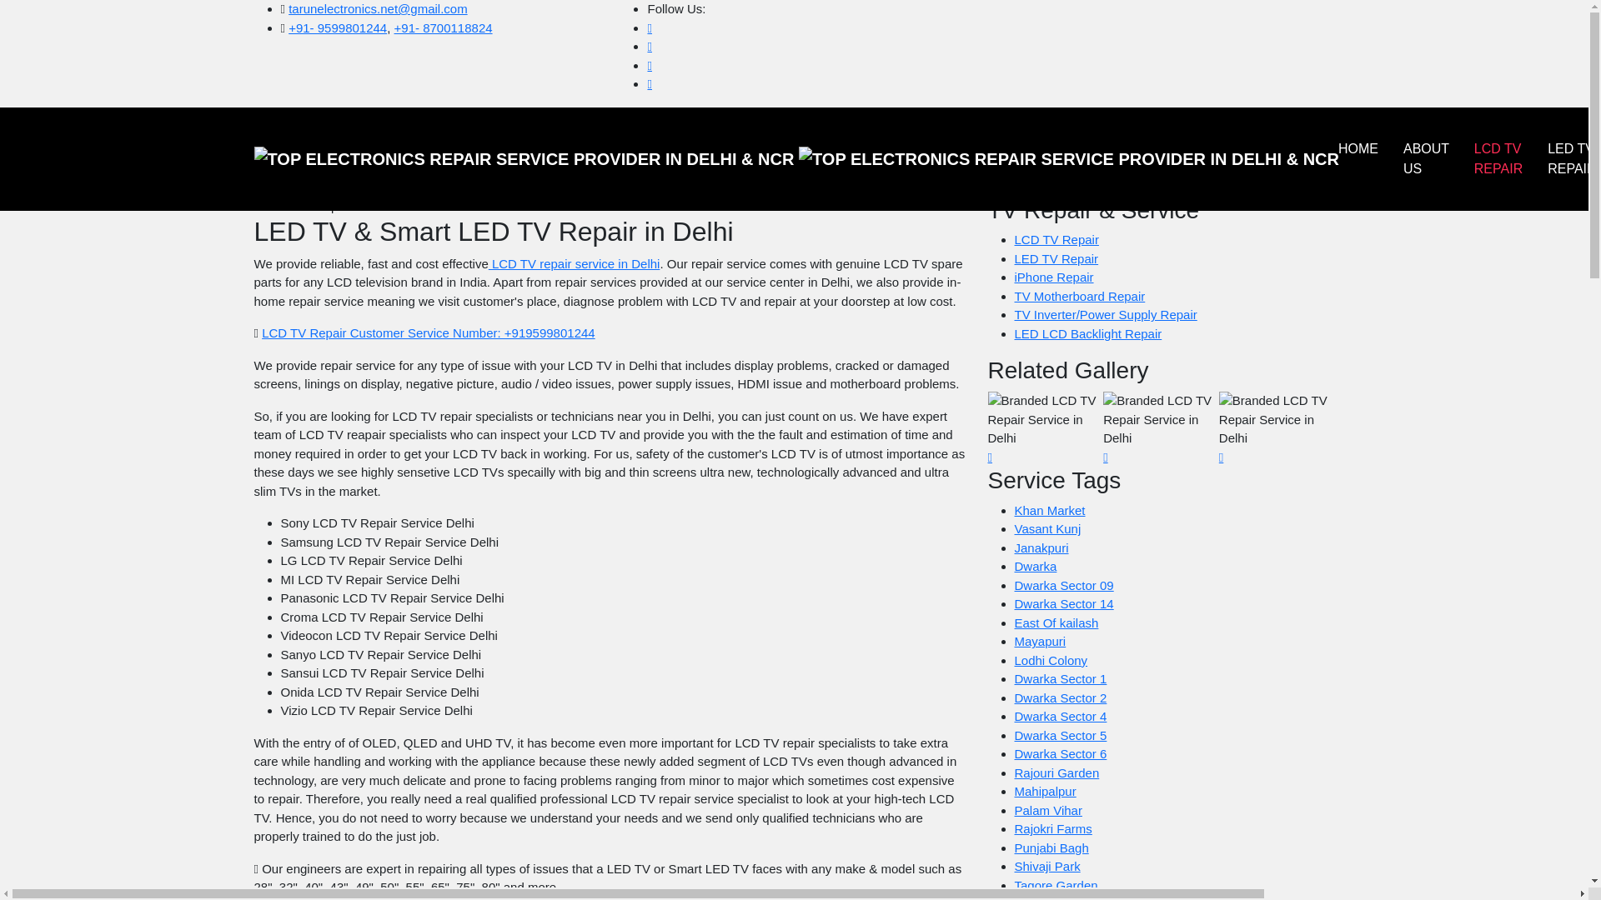  What do you see at coordinates (1572, 158) in the screenshot?
I see `LED TV REPAIR` at bounding box center [1572, 158].